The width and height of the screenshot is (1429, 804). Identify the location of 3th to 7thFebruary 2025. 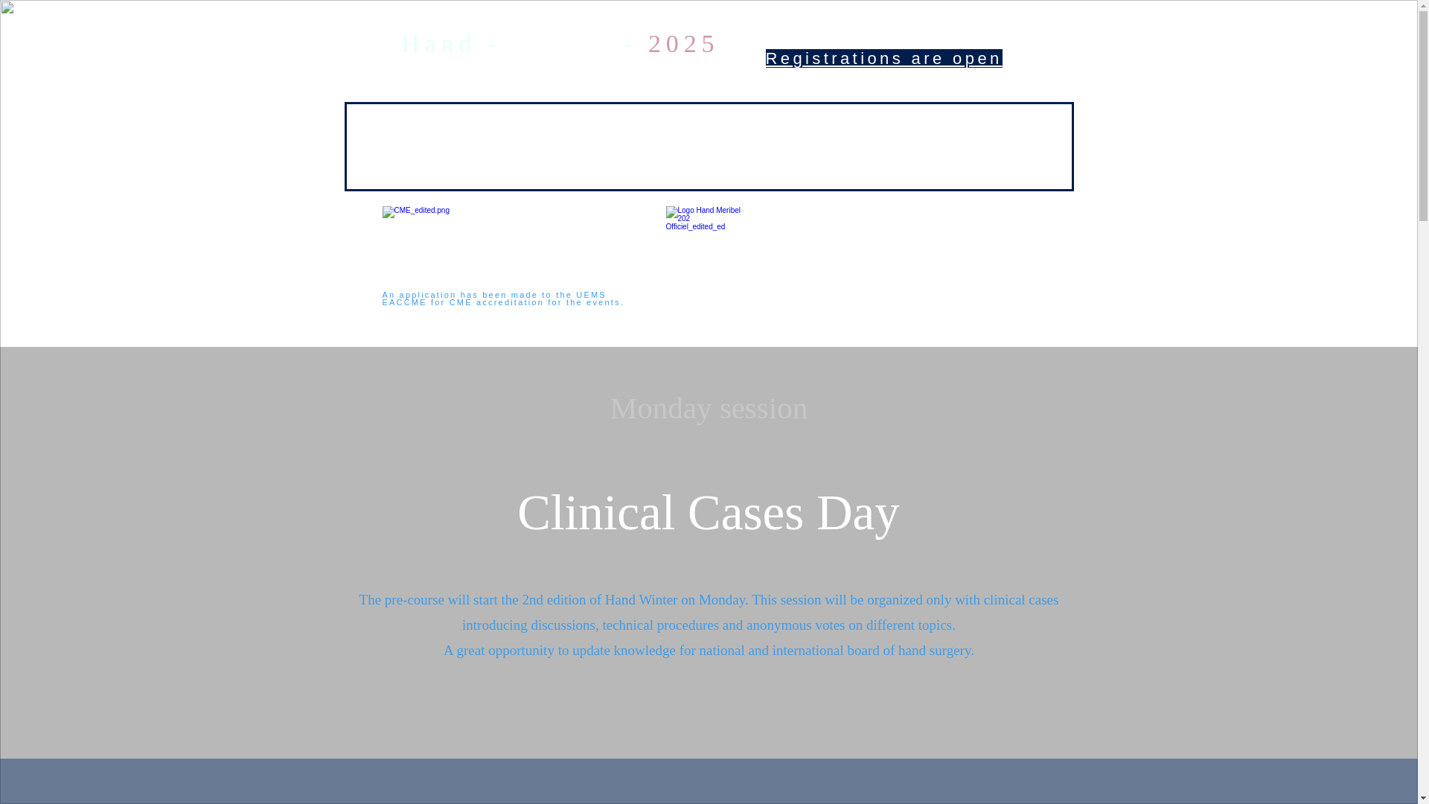
(573, 77).